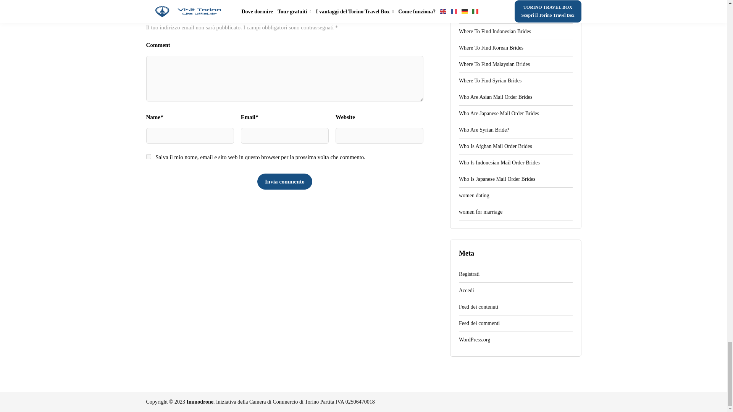  Describe the element at coordinates (284, 181) in the screenshot. I see `Invia commento` at that location.